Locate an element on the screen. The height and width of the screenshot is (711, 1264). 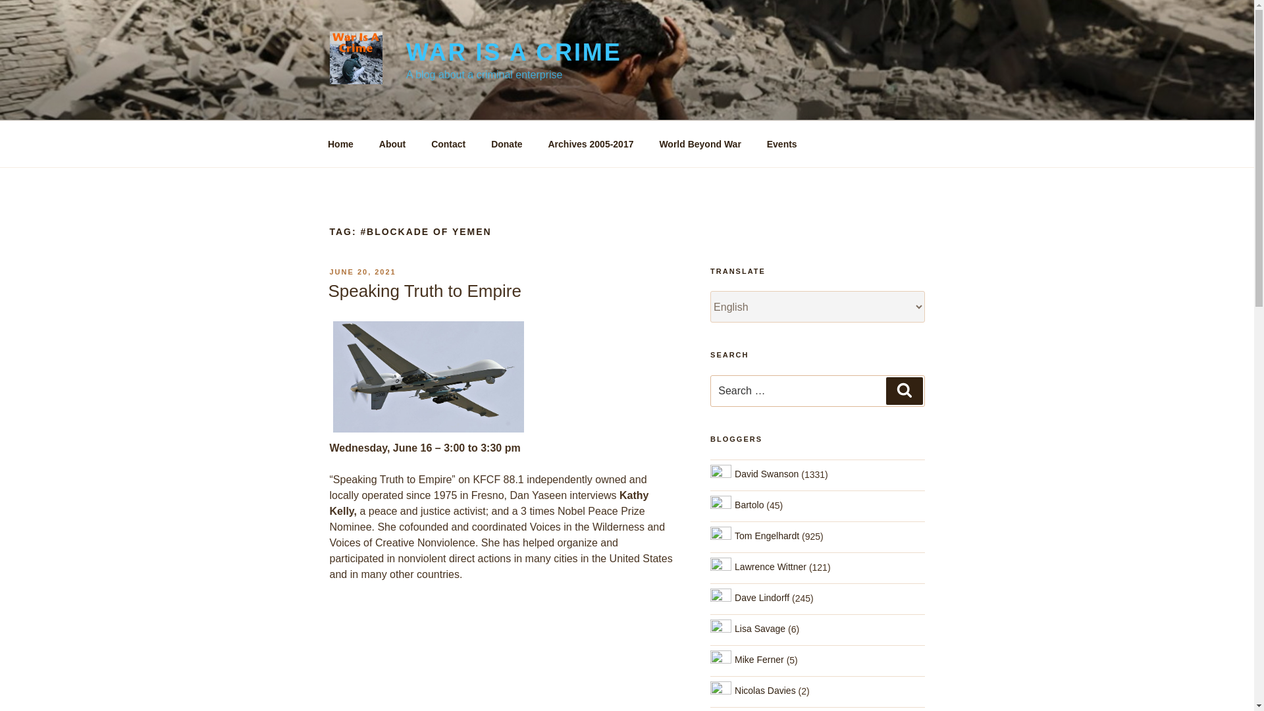
About is located at coordinates (392, 144).